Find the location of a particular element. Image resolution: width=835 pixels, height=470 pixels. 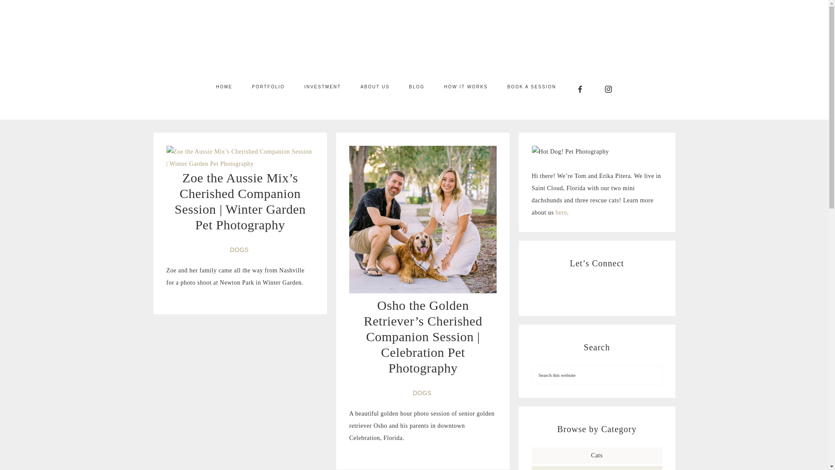

INVESTMENT is located at coordinates (323, 87).